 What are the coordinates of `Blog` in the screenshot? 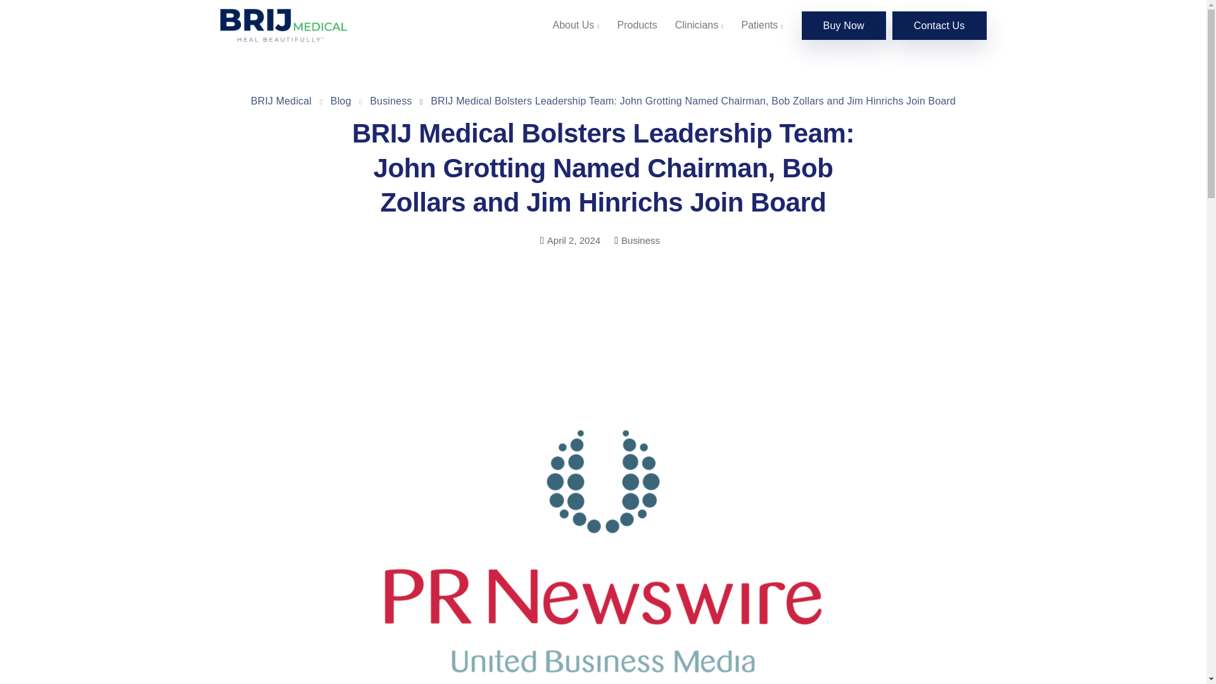 It's located at (341, 101).